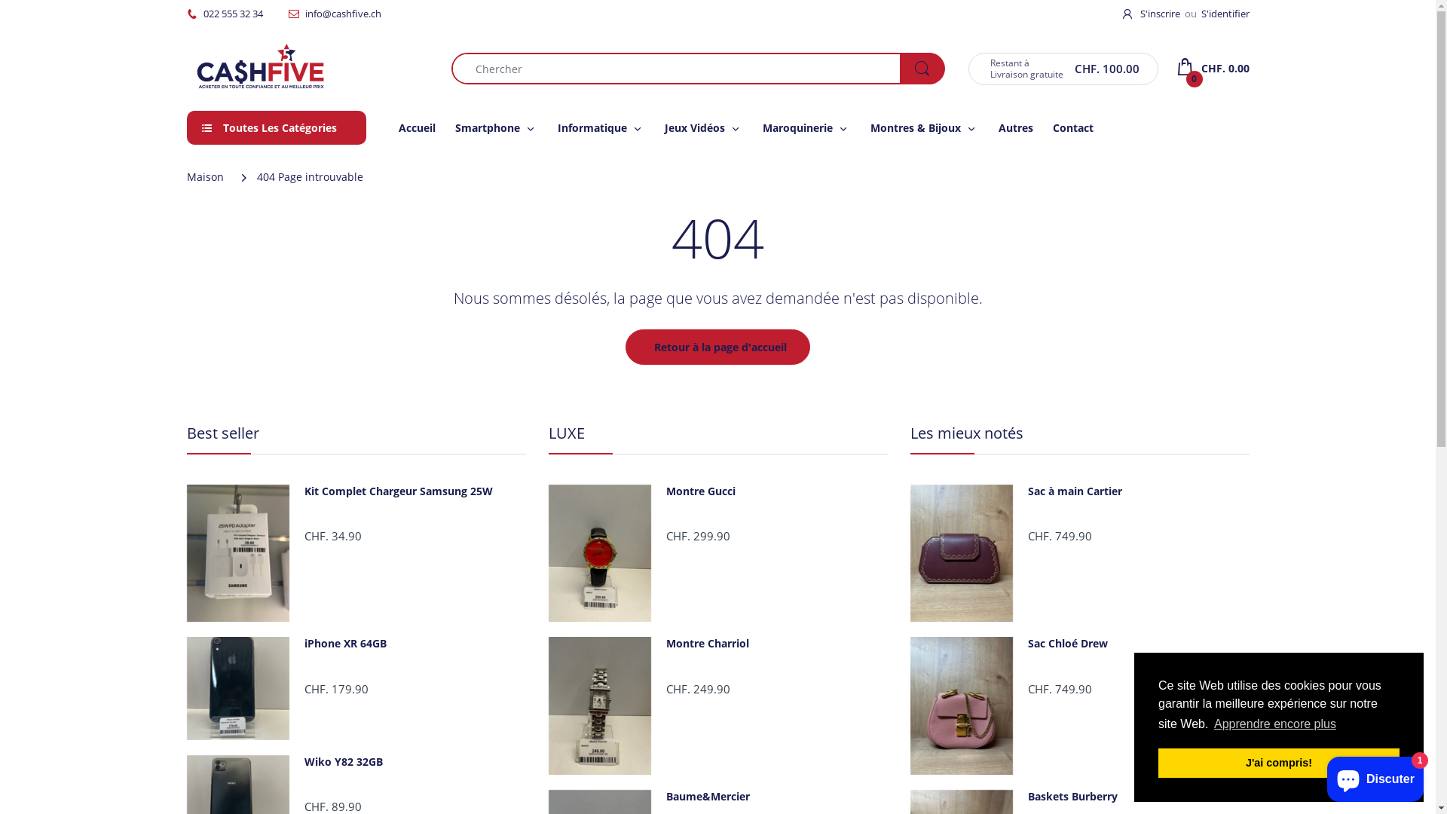 This screenshot has height=814, width=1447. What do you see at coordinates (916, 127) in the screenshot?
I see `Montres & Bijoux` at bounding box center [916, 127].